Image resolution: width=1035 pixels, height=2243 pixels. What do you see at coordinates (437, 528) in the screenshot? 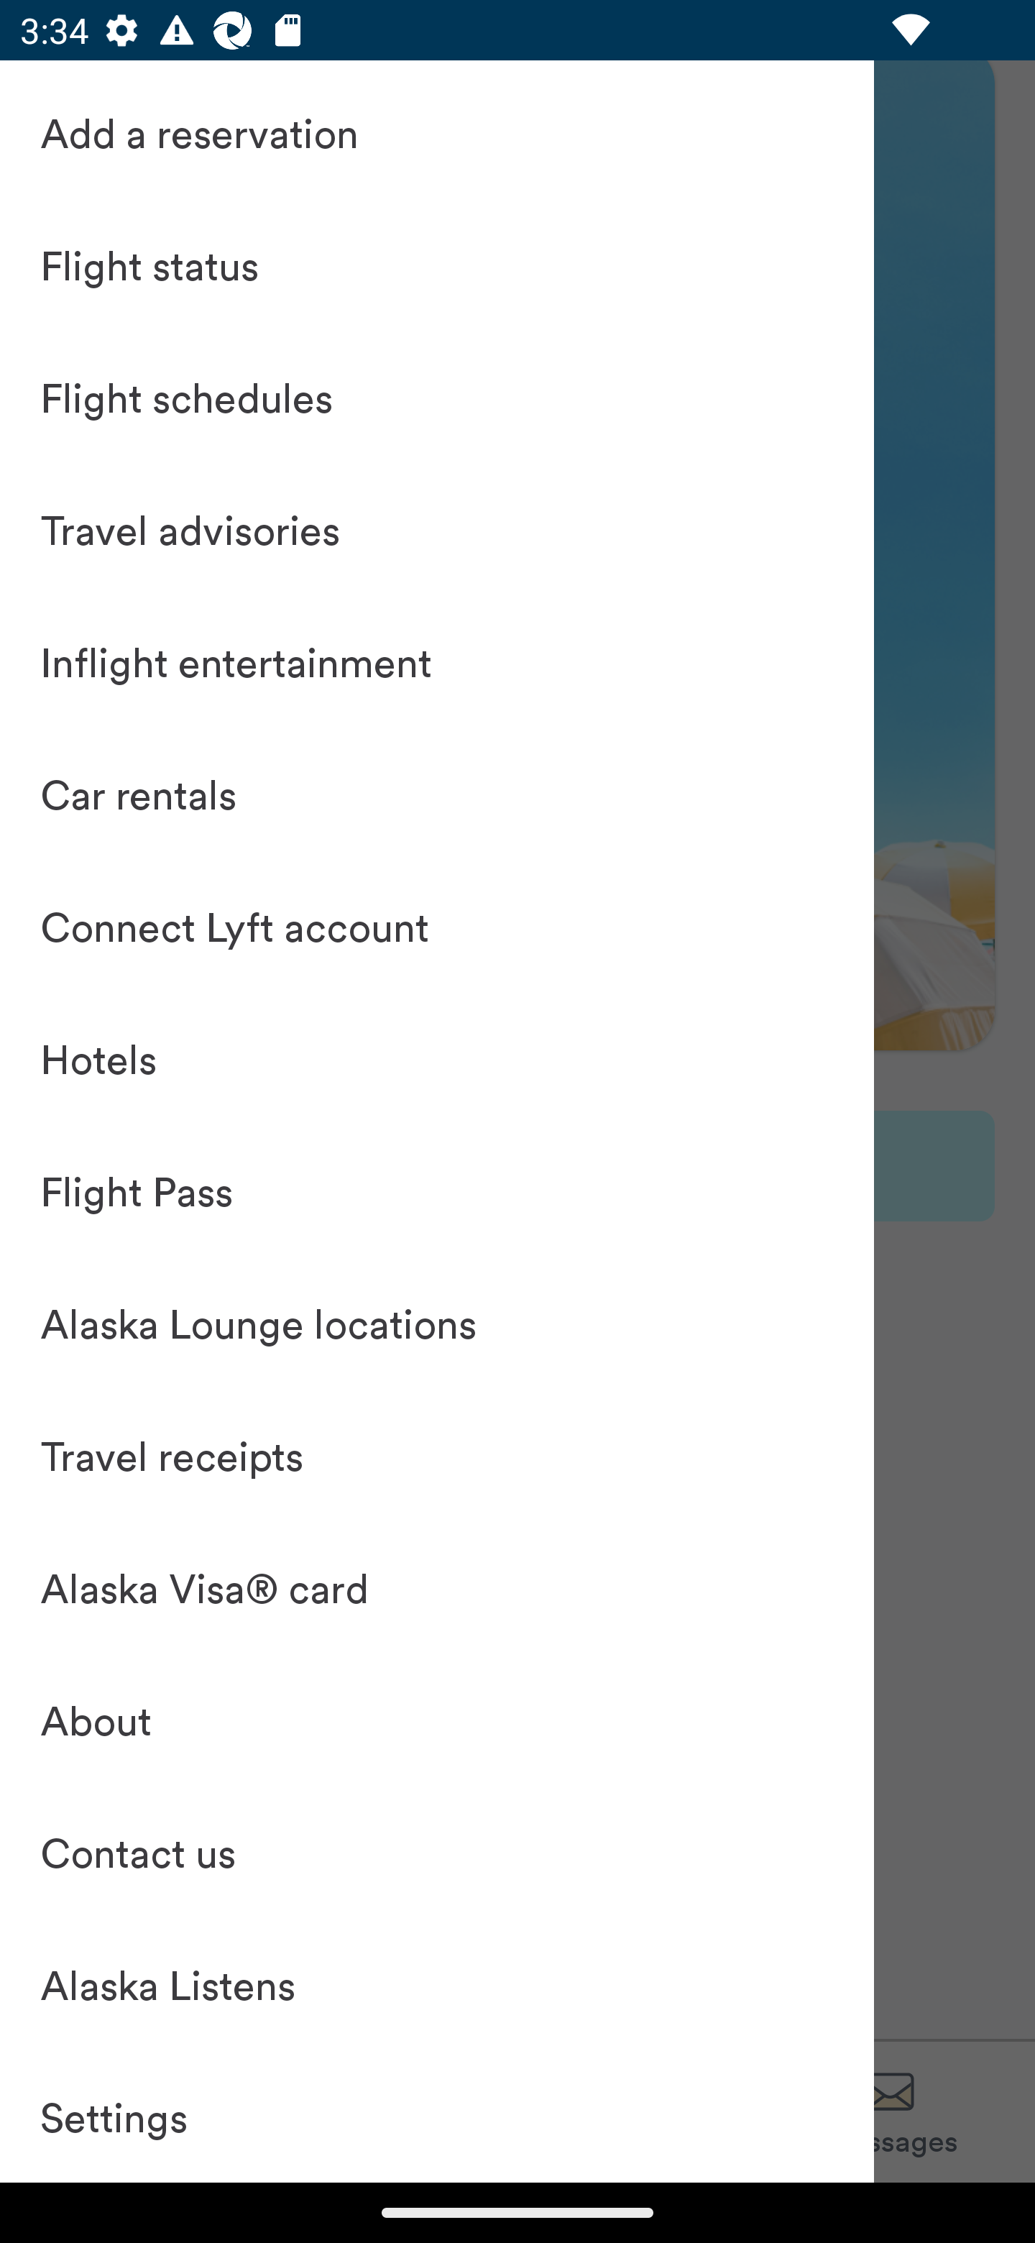
I see `Travel advisories` at bounding box center [437, 528].